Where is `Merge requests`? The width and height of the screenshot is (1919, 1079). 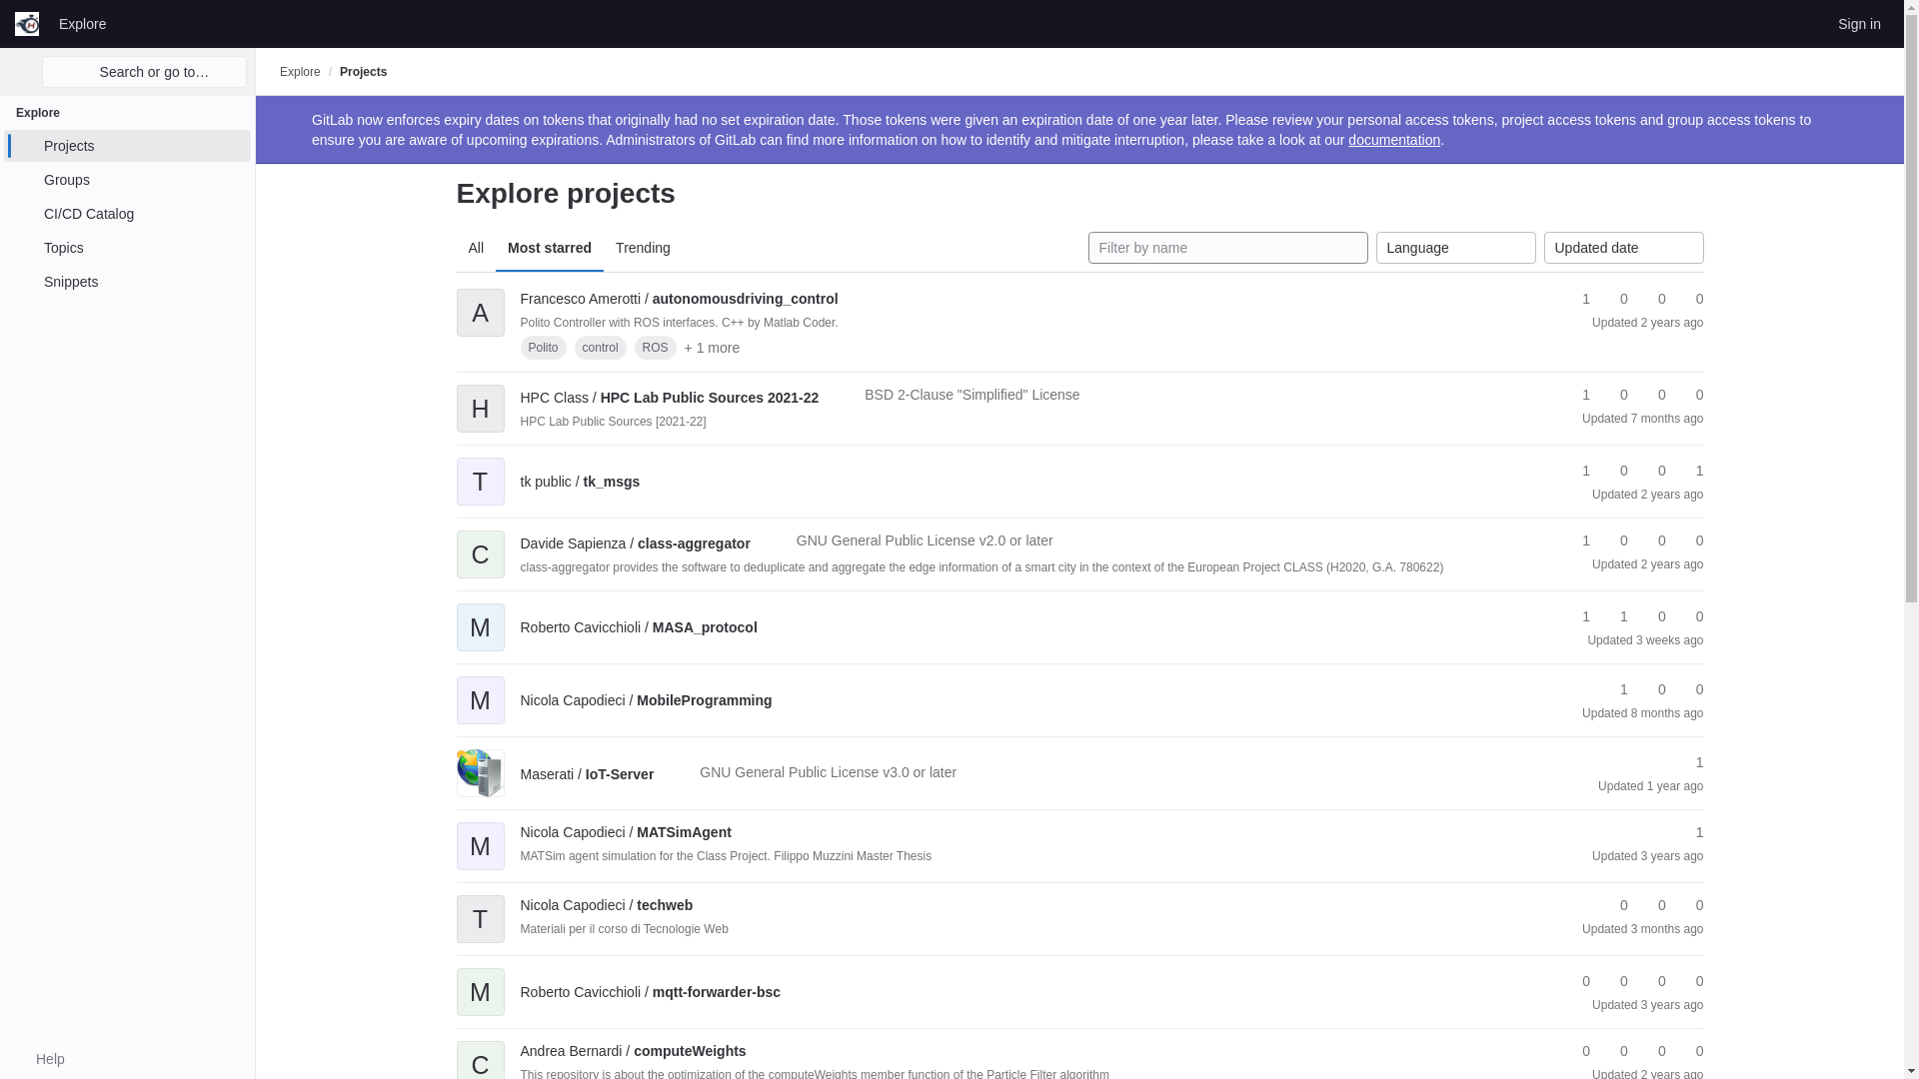 Merge requests is located at coordinates (1653, 299).